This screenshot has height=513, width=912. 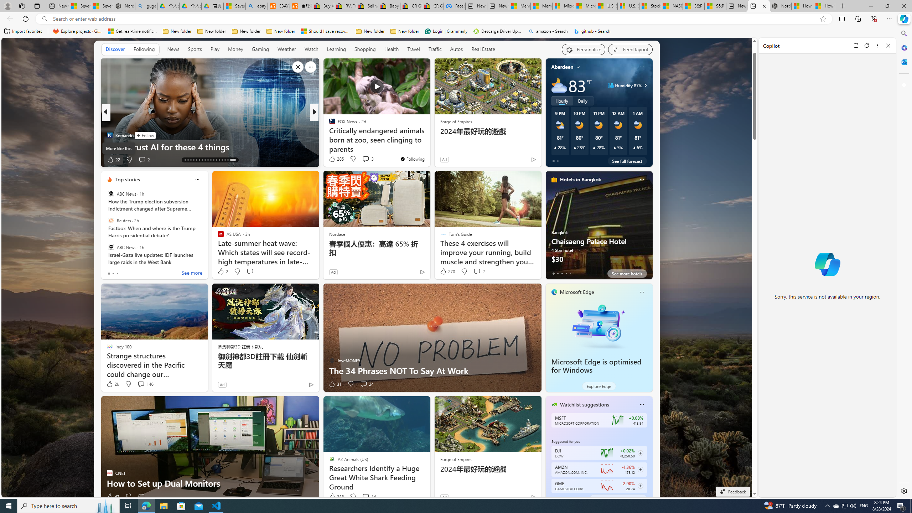 I want to click on Feedback, so click(x=732, y=492).